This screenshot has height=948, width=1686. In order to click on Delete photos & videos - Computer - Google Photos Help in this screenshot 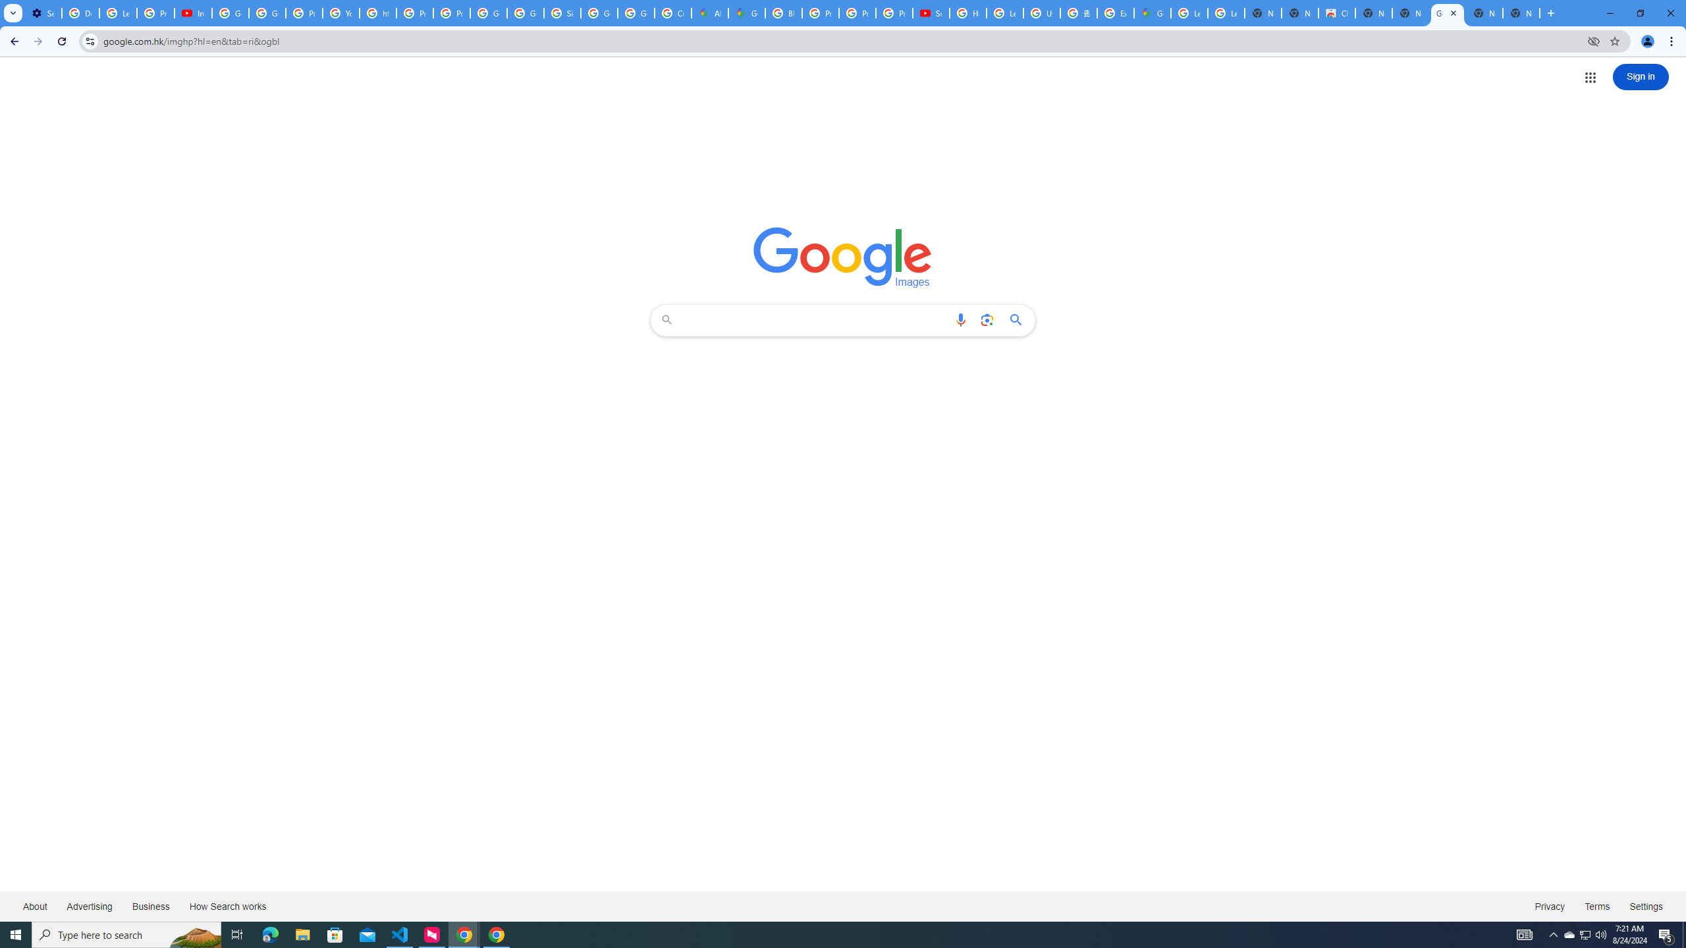, I will do `click(80, 13)`.